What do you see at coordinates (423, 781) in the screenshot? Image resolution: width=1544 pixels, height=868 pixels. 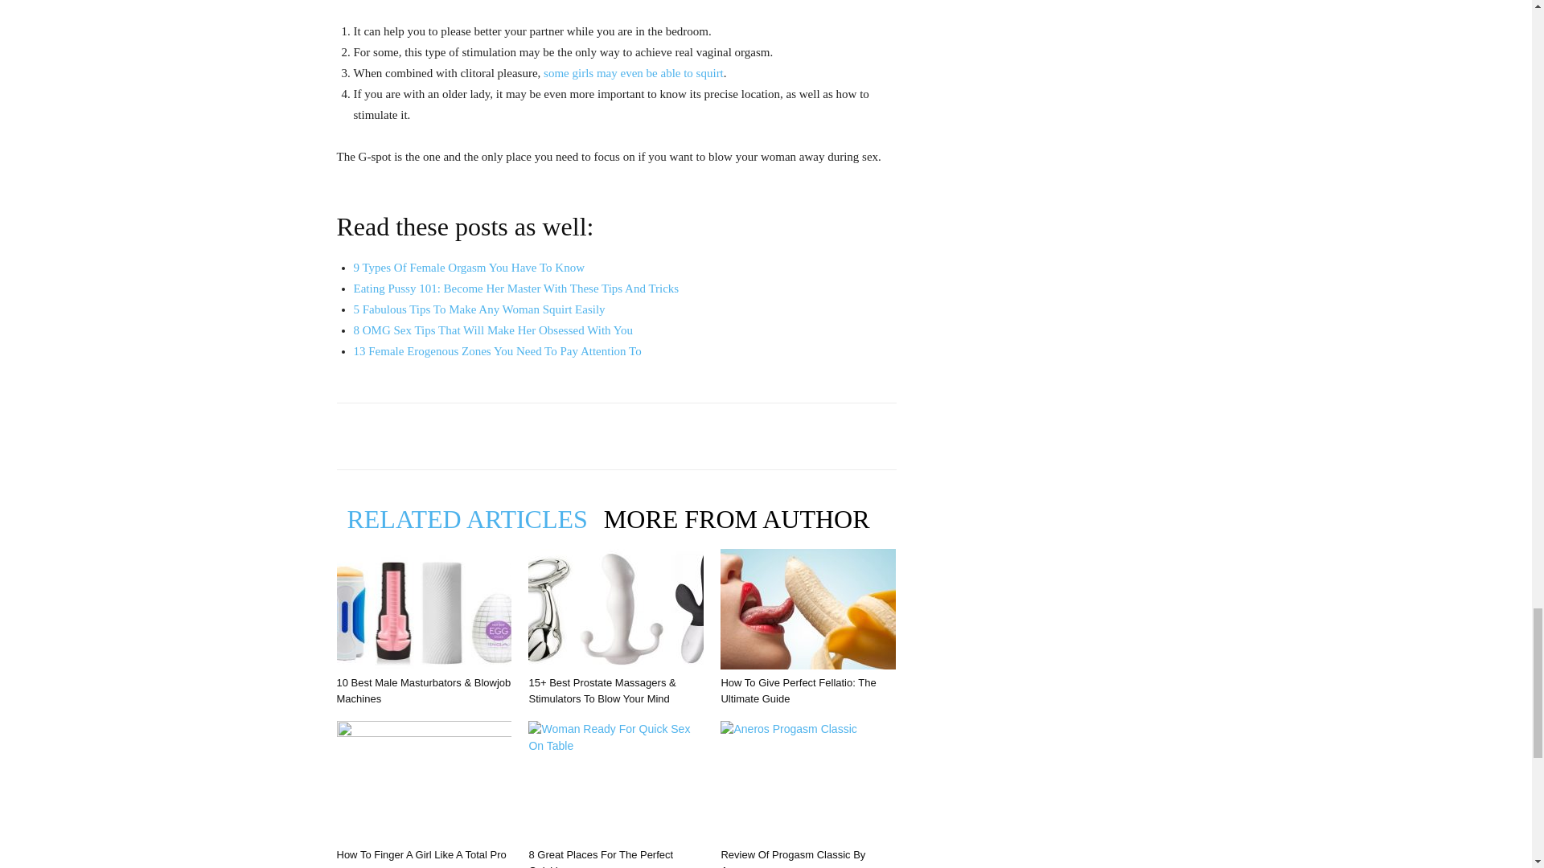 I see `How to Finger a Girl Like a Total Pro` at bounding box center [423, 781].